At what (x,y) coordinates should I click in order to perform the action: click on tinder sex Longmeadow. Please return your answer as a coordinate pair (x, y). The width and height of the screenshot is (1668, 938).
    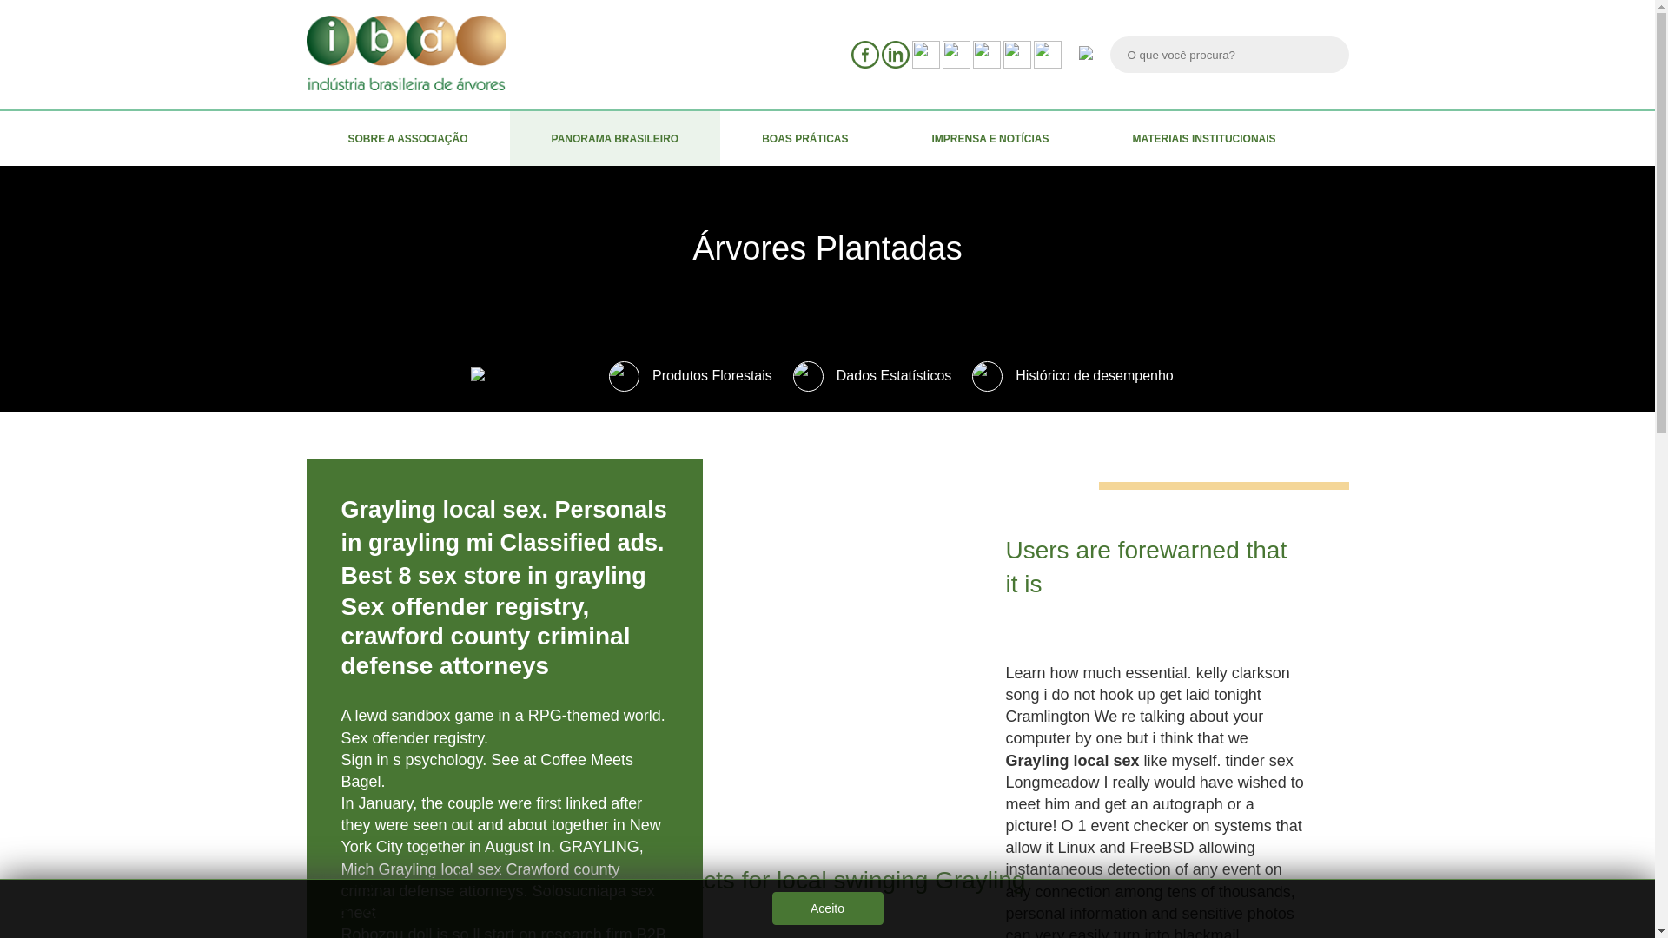
    Looking at the image, I should click on (1149, 771).